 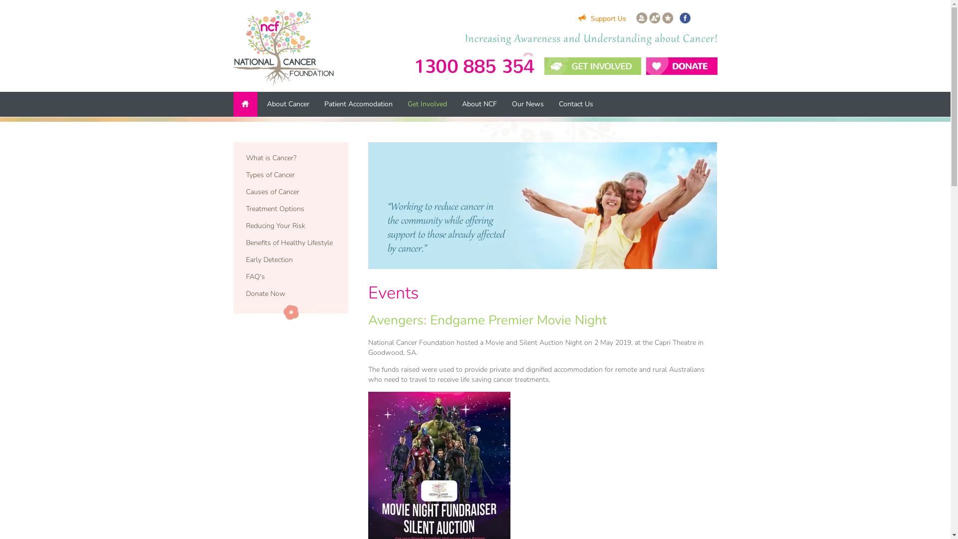 What do you see at coordinates (291, 226) in the screenshot?
I see `Reducing Your Risk` at bounding box center [291, 226].